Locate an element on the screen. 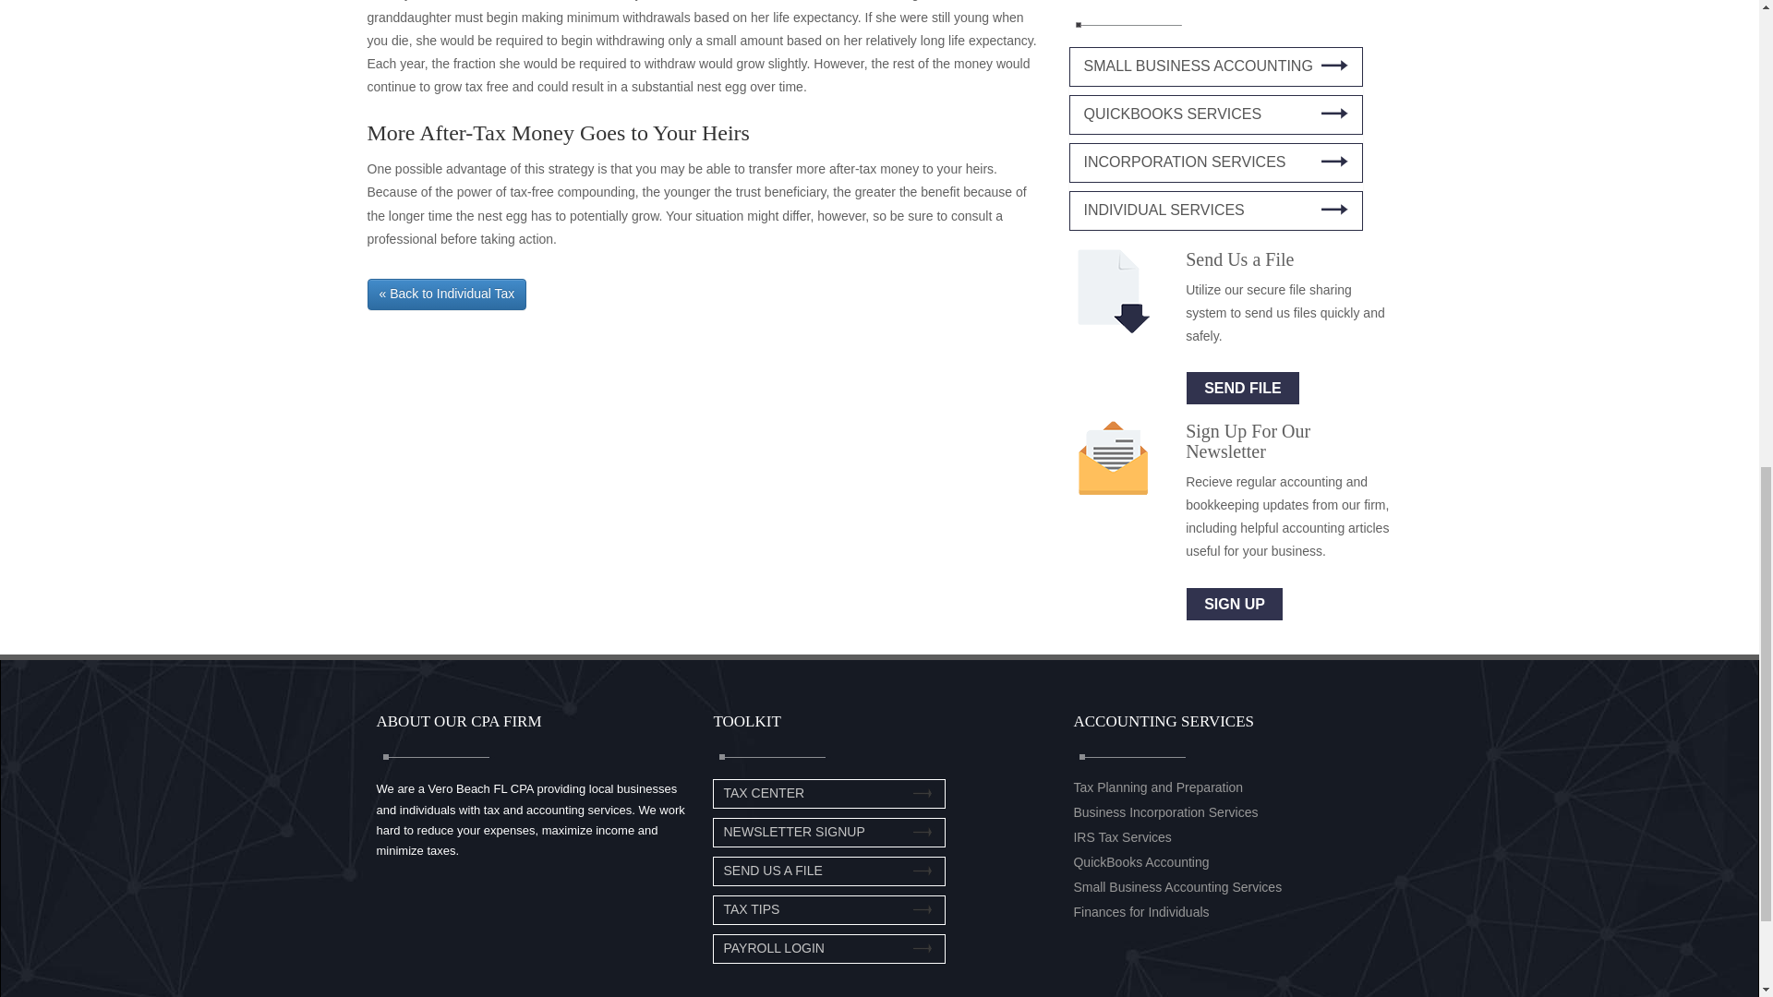 The height and width of the screenshot is (997, 1773). NEWSLETTER SIGNUP is located at coordinates (794, 832).